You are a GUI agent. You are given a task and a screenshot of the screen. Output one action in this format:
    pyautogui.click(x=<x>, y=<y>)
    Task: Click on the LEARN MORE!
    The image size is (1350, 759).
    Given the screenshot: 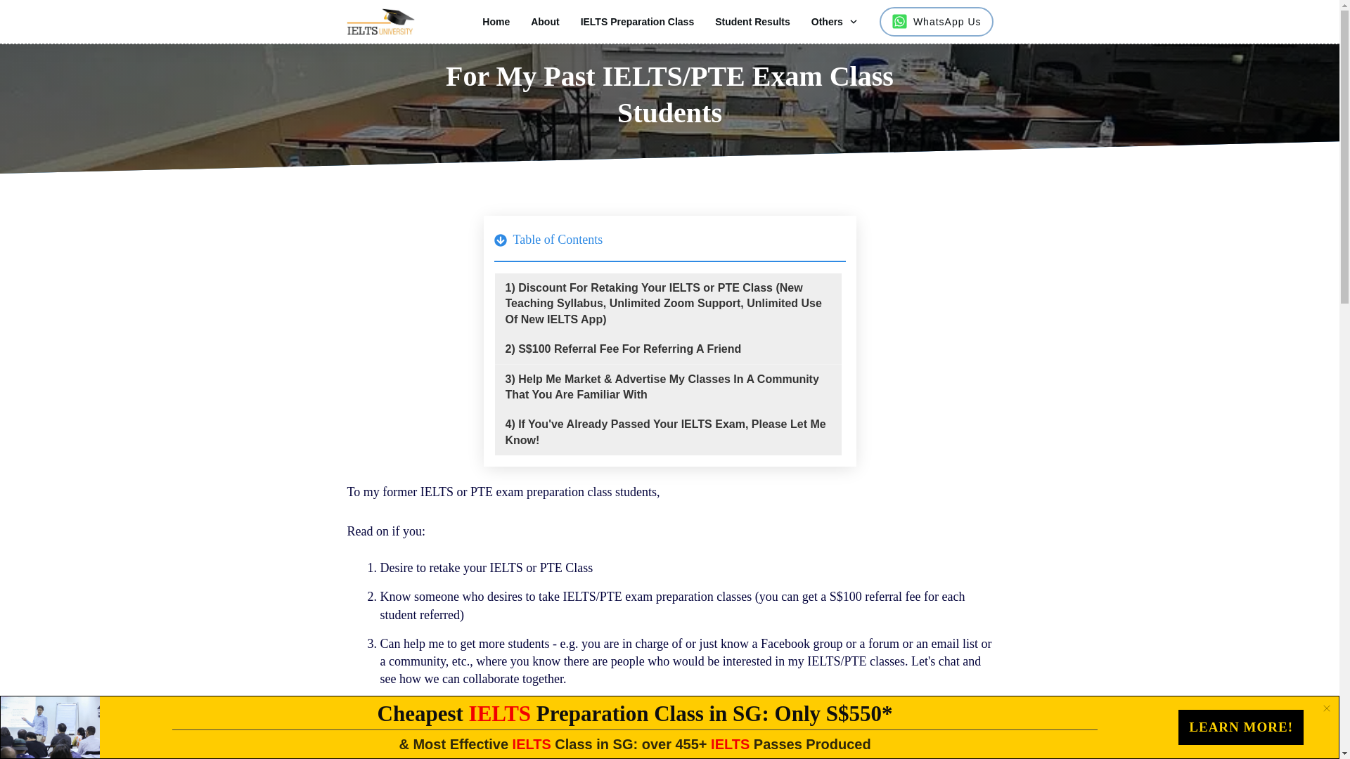 What is the action you would take?
    pyautogui.click(x=1241, y=727)
    